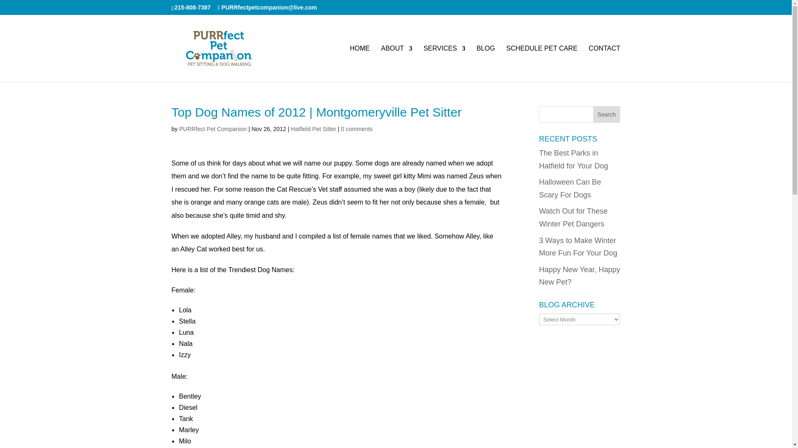 This screenshot has height=448, width=798. I want to click on SERVICES, so click(444, 64).